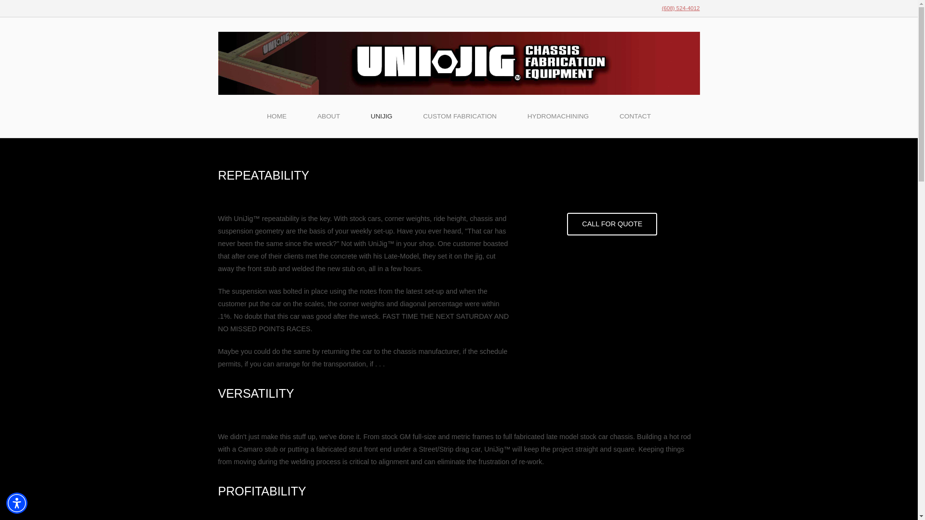 This screenshot has width=925, height=520. I want to click on HOME, so click(277, 117).